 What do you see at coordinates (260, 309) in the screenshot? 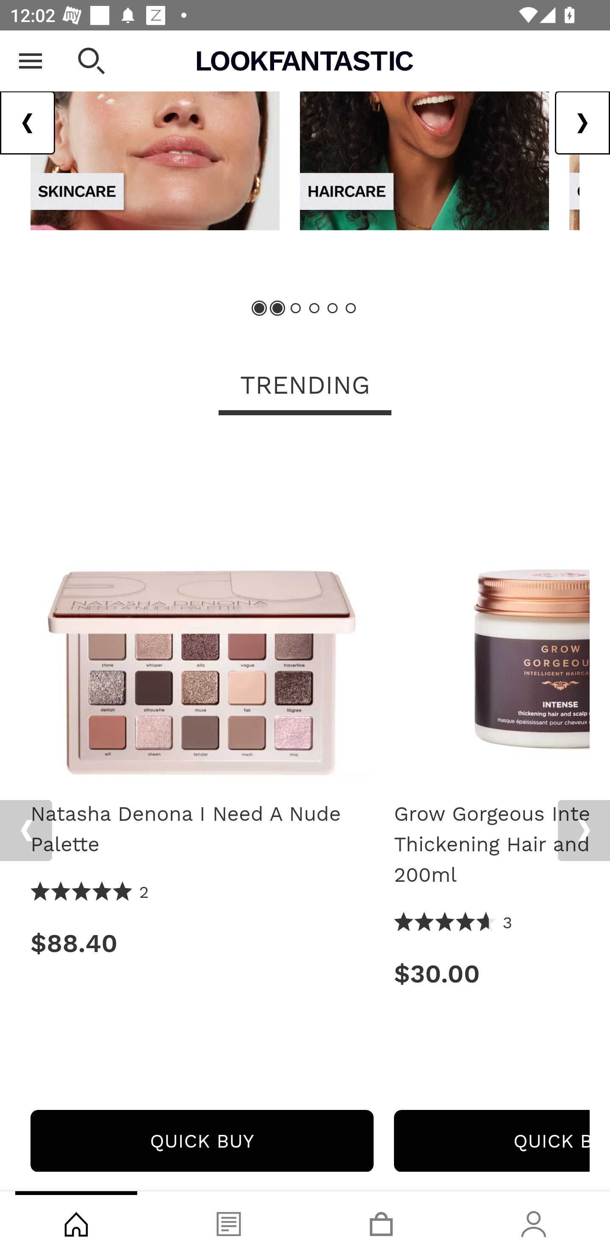
I see `Showing Slide 1 (Current Item)` at bounding box center [260, 309].